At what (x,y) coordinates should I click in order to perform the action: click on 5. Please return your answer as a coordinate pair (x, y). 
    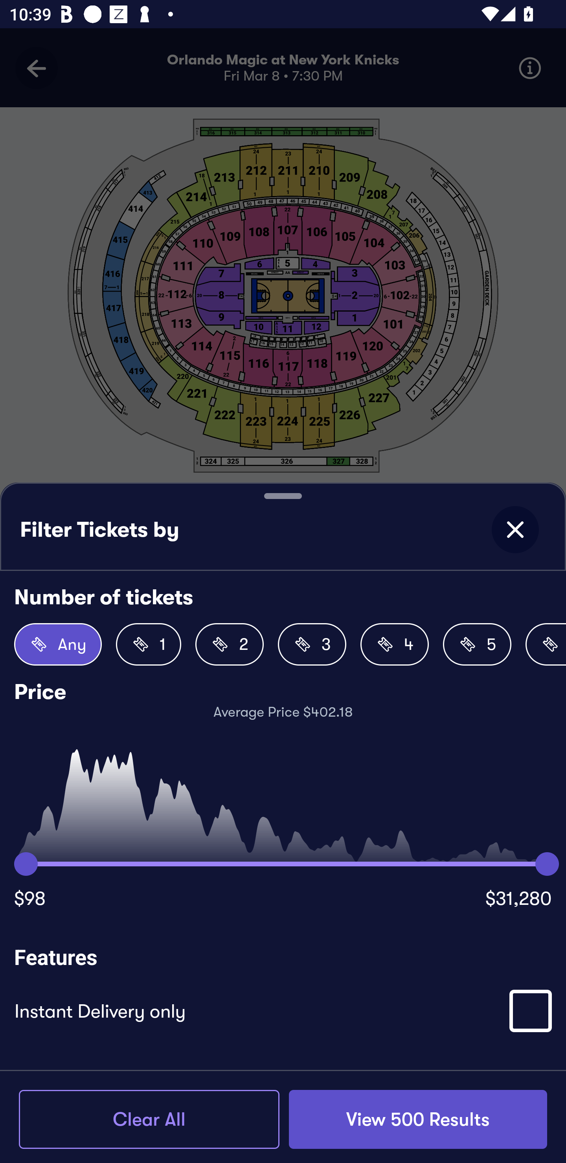
    Looking at the image, I should click on (477, 644).